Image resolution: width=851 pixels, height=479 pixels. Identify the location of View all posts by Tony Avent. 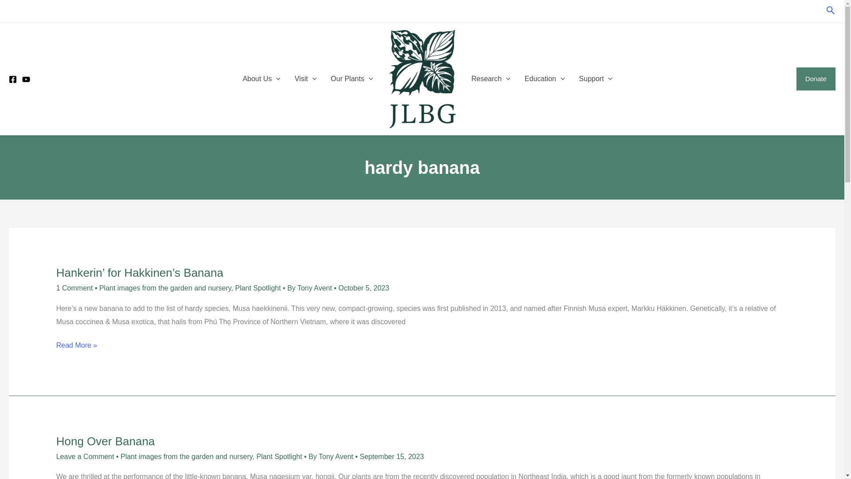
(336, 456).